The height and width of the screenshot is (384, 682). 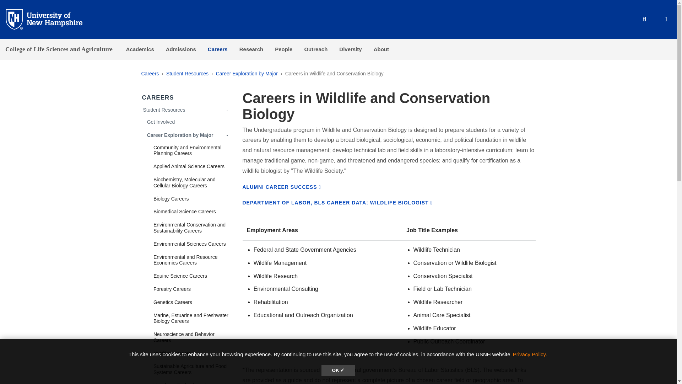 What do you see at coordinates (530, 354) in the screenshot?
I see `Privacy Policy.` at bounding box center [530, 354].